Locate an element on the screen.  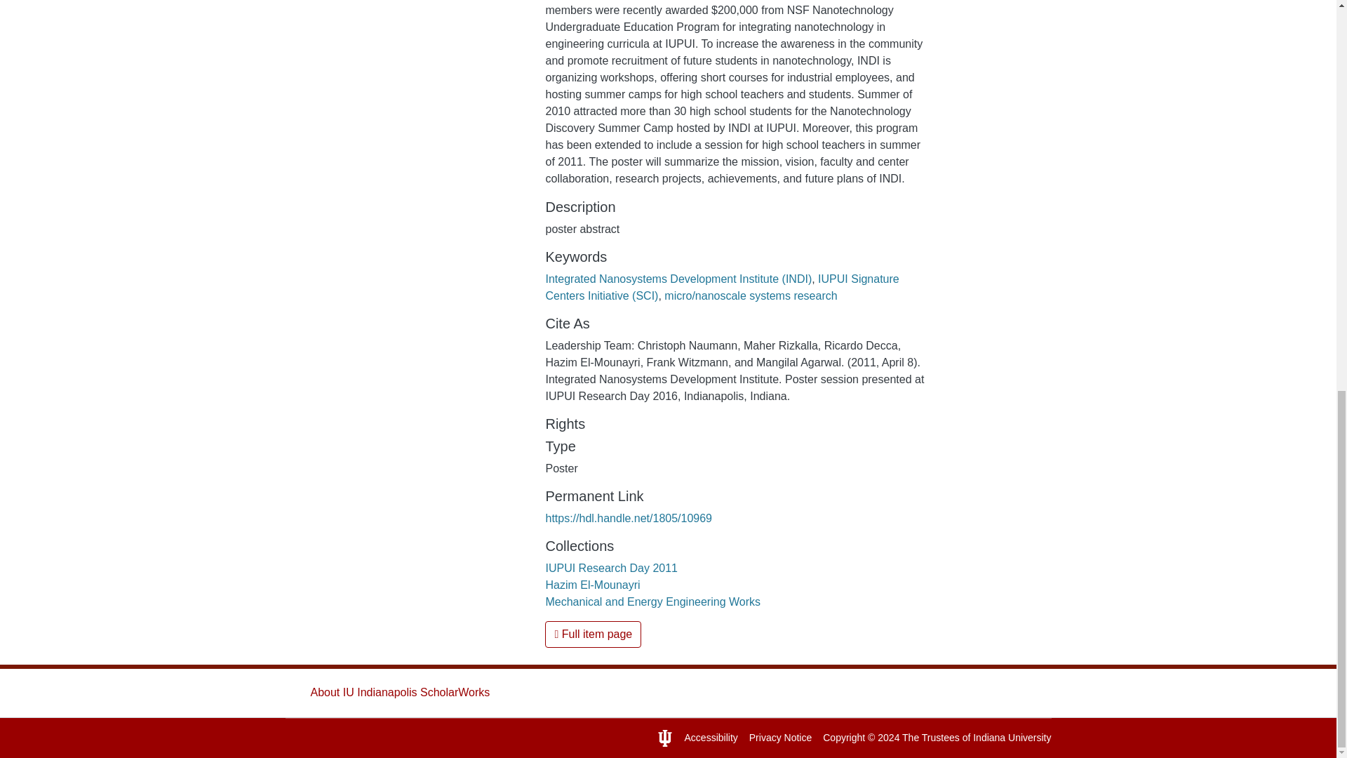
Privacy Notice is located at coordinates (780, 738).